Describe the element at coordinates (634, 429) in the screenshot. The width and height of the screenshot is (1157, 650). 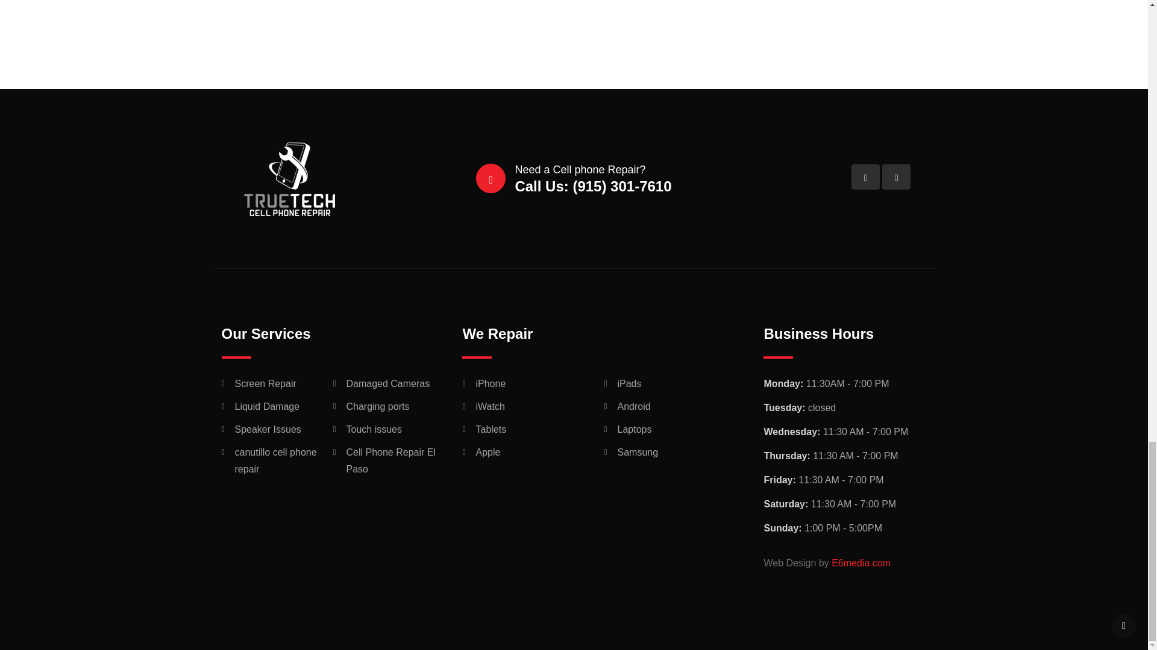
I see `Laptops` at that location.